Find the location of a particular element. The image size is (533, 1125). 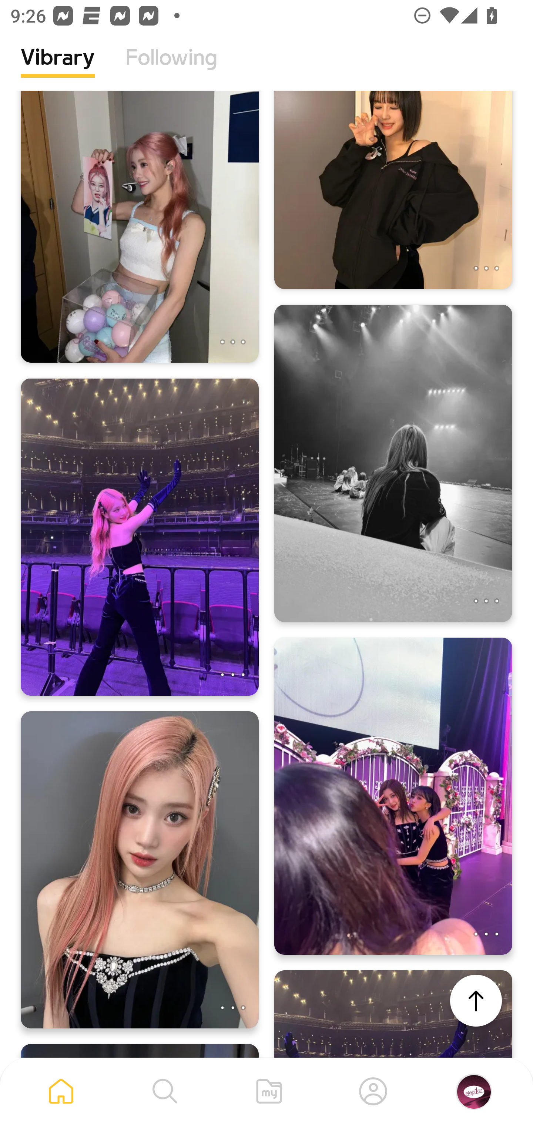

Vibrary is located at coordinates (58, 68).